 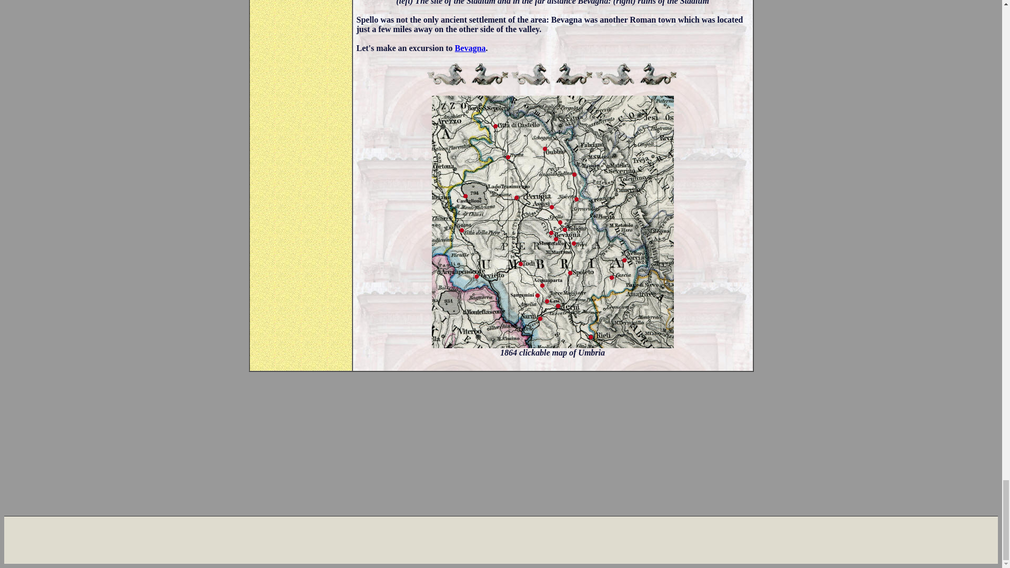 I want to click on Bevagna, so click(x=470, y=48).